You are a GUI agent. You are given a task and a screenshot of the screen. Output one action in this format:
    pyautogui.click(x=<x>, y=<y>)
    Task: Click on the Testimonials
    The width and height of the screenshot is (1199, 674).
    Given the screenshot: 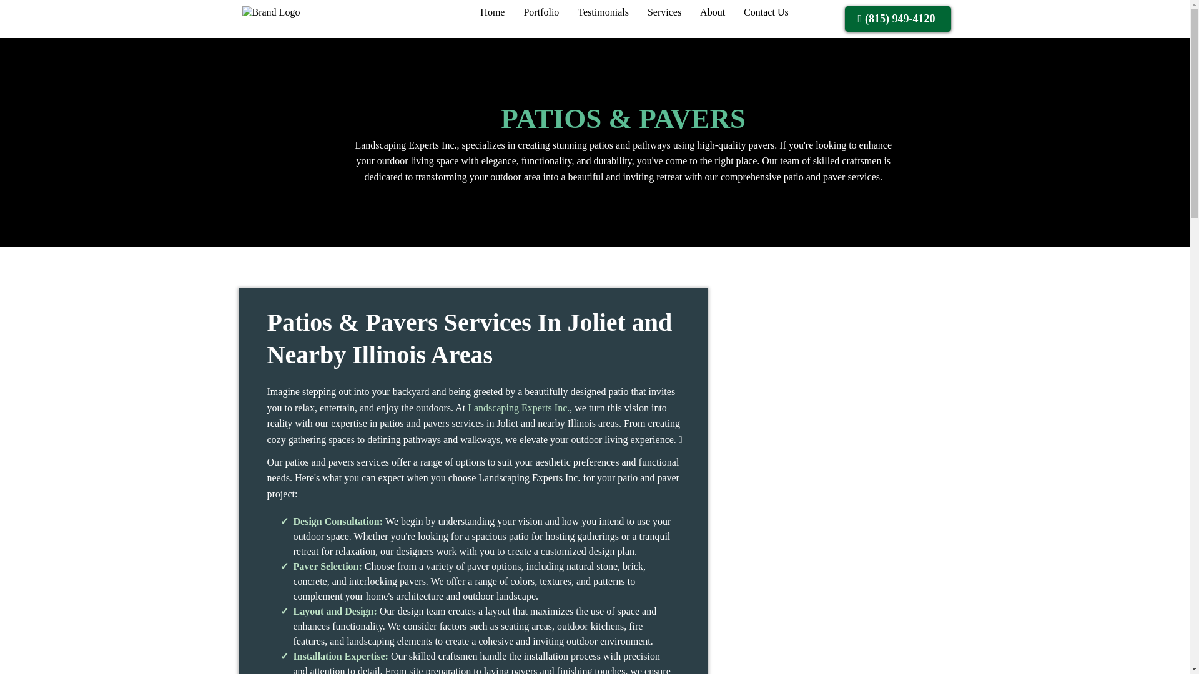 What is the action you would take?
    pyautogui.click(x=603, y=12)
    